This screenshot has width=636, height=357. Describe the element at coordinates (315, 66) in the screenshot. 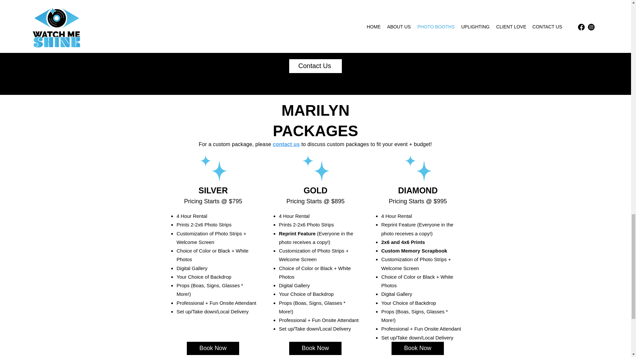

I see `Contact Us` at that location.